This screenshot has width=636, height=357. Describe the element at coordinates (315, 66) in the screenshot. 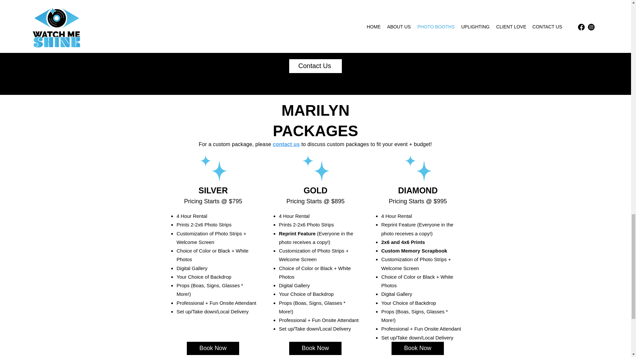

I see `Contact Us` at that location.